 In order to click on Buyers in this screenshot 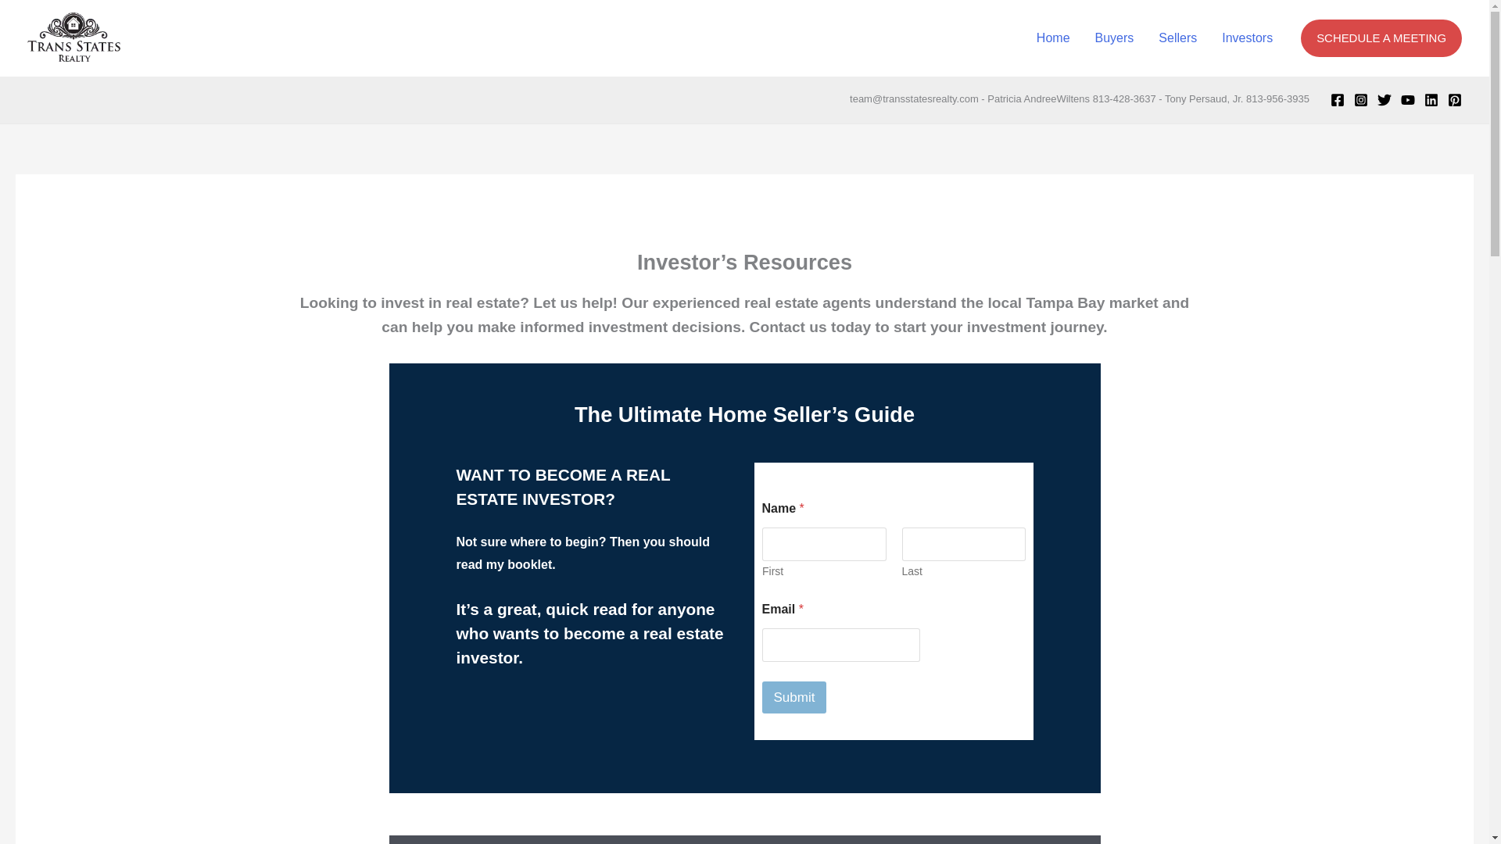, I will do `click(1114, 38)`.